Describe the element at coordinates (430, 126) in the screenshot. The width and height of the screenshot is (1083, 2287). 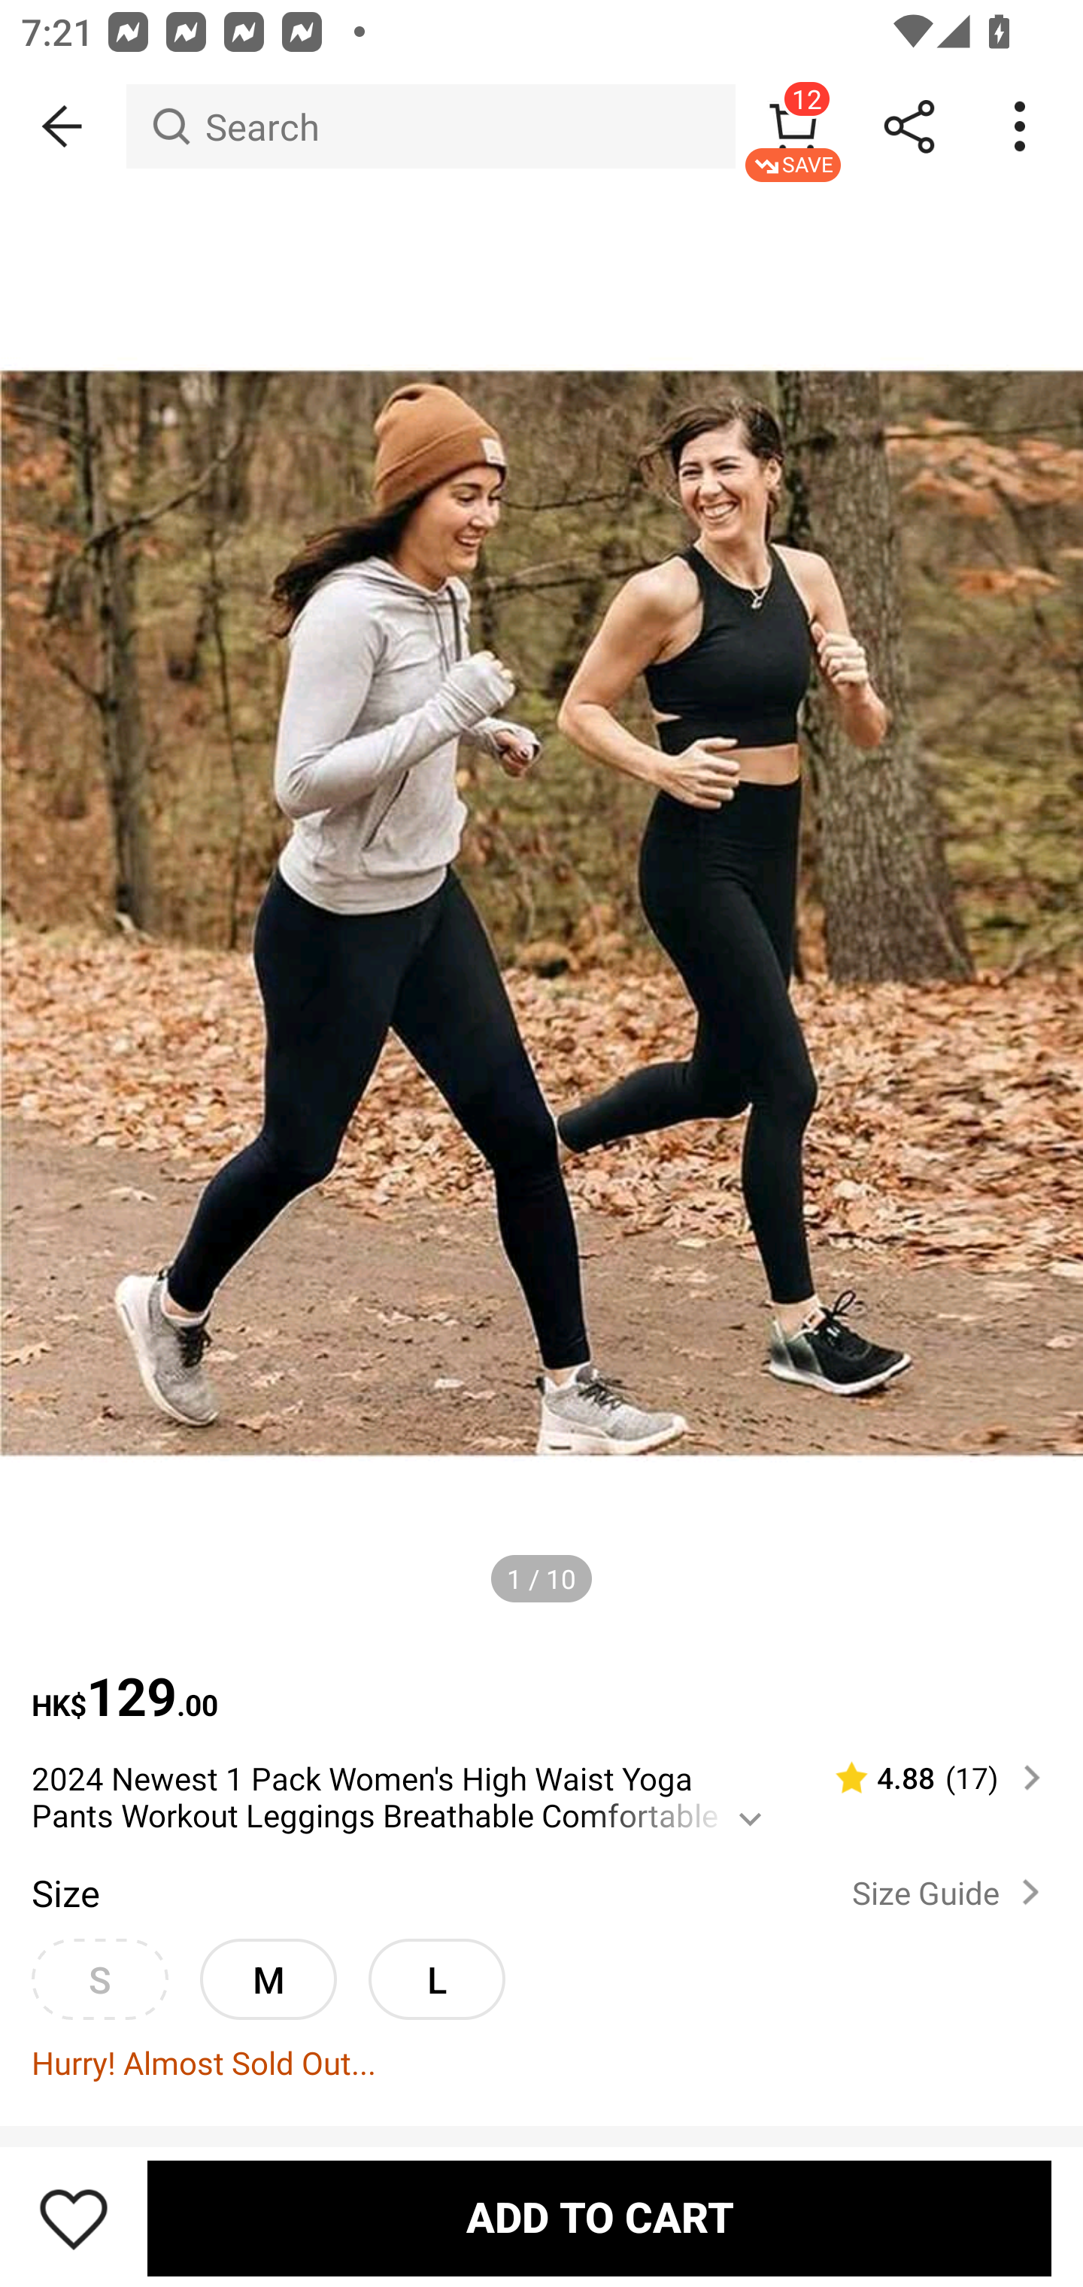
I see `Search` at that location.